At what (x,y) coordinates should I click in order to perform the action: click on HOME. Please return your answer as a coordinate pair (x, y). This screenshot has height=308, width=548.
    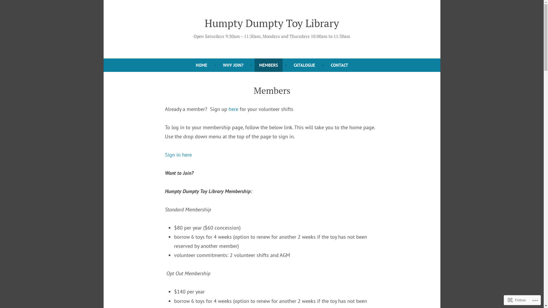
    Looking at the image, I should click on (202, 65).